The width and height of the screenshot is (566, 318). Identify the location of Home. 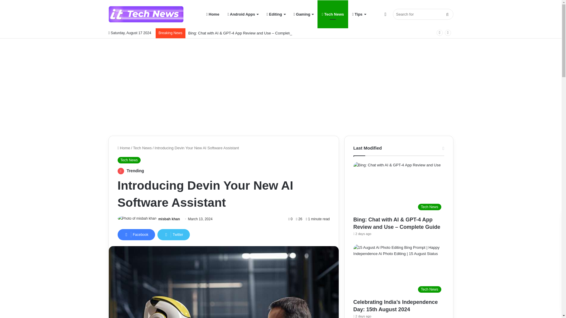
(124, 148).